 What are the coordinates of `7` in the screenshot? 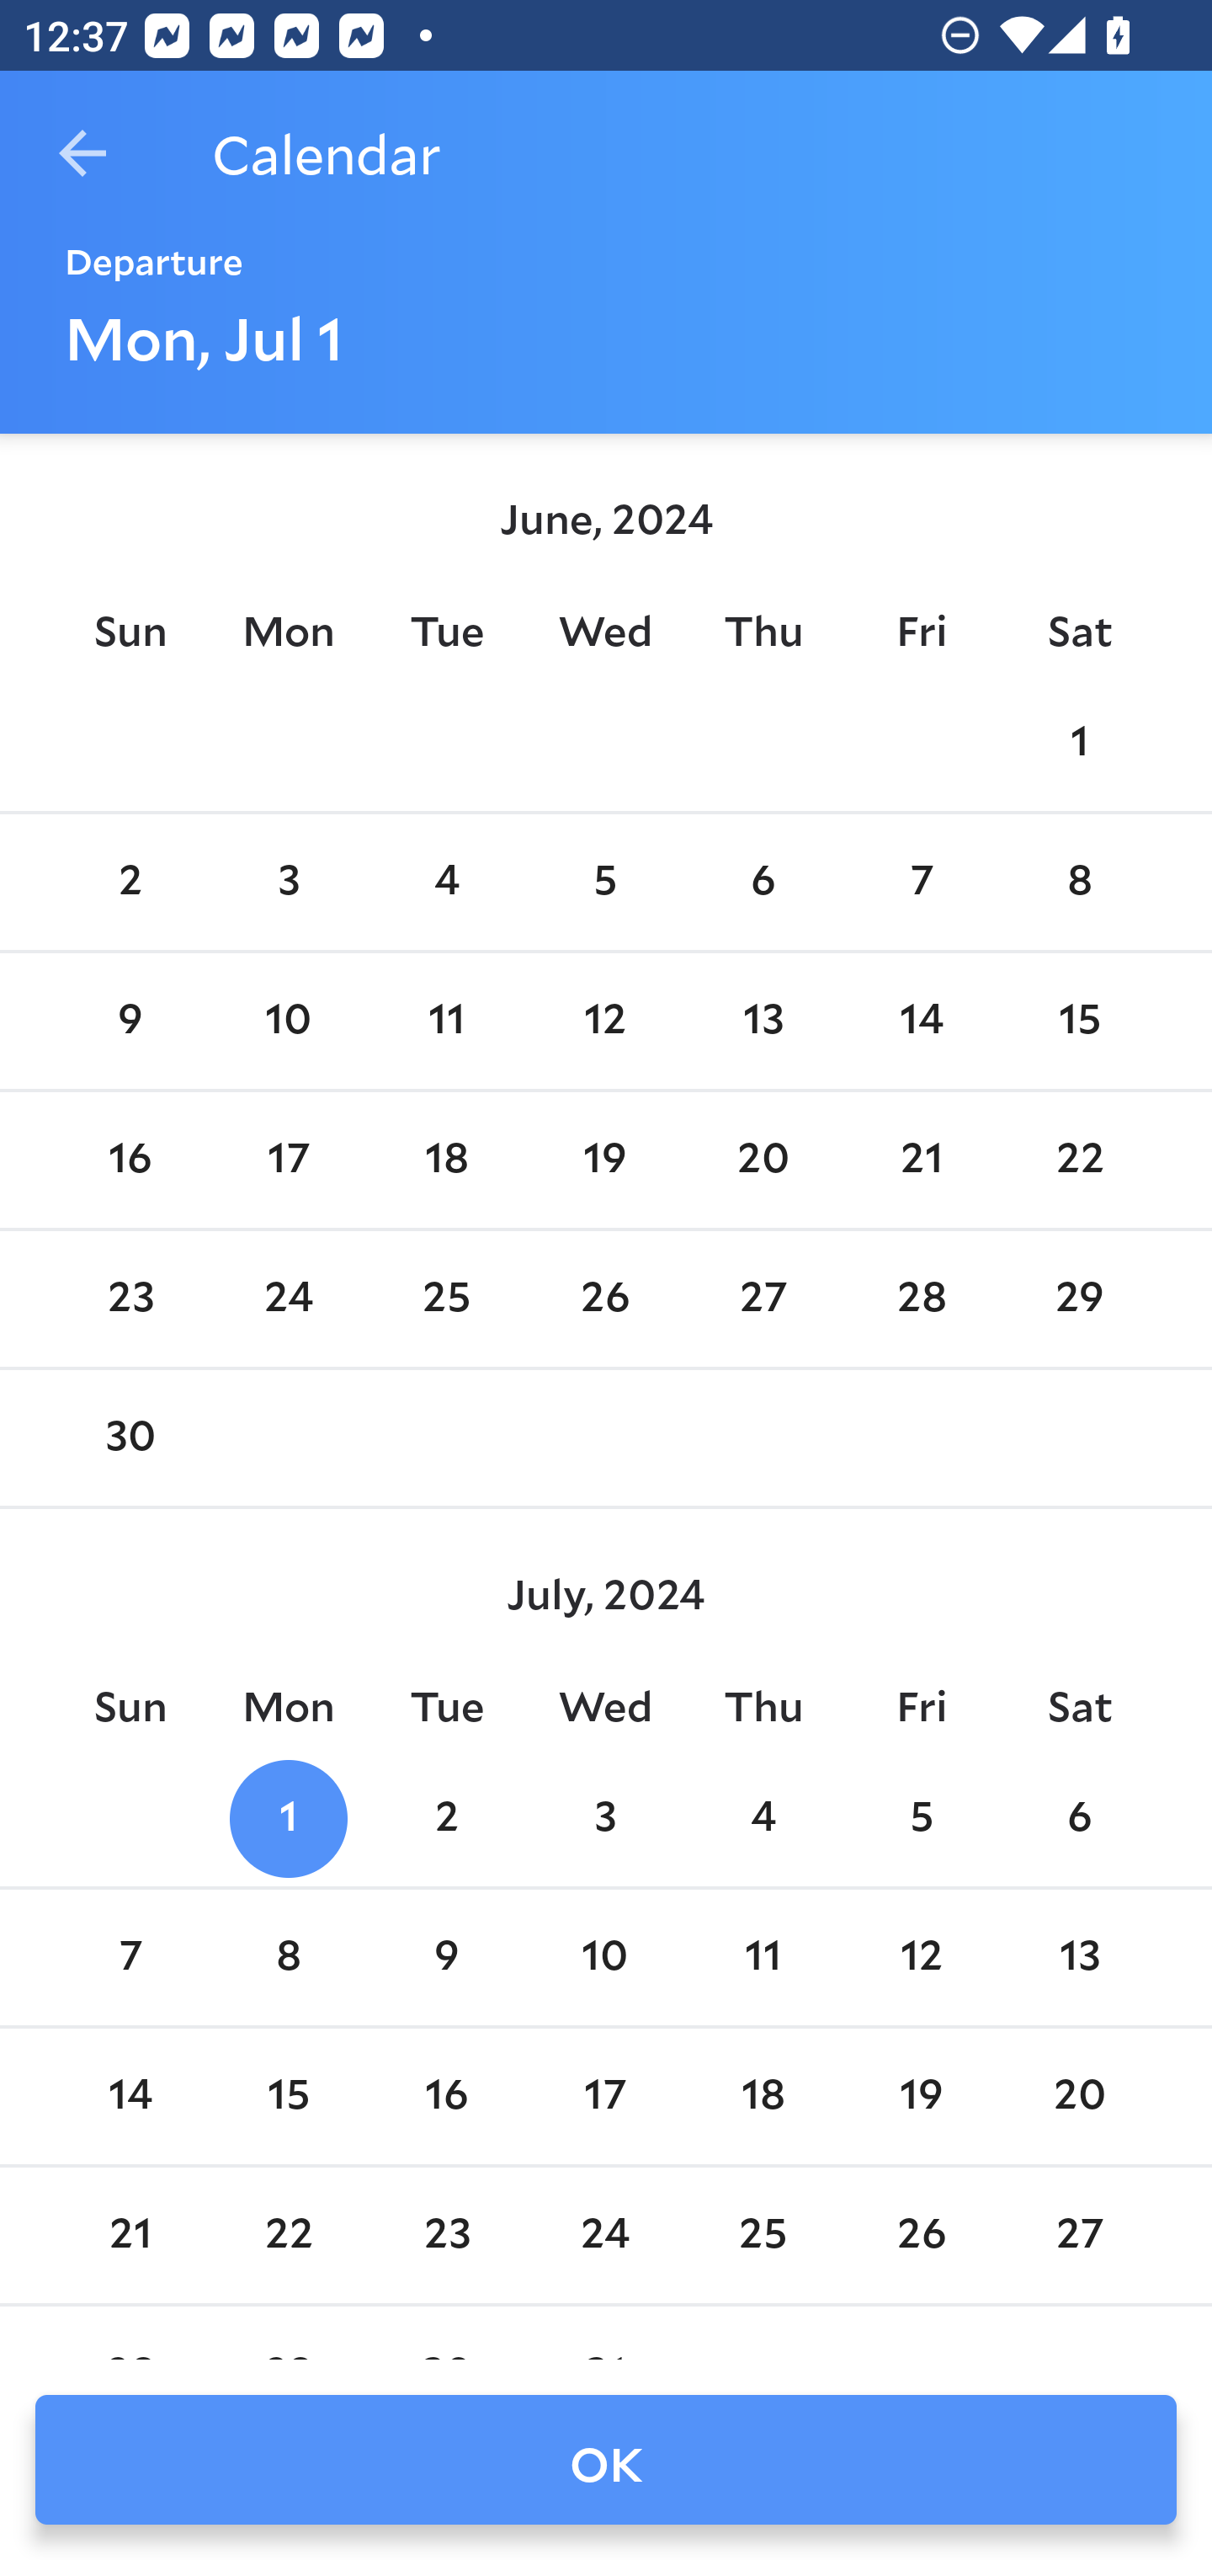 It's located at (921, 883).